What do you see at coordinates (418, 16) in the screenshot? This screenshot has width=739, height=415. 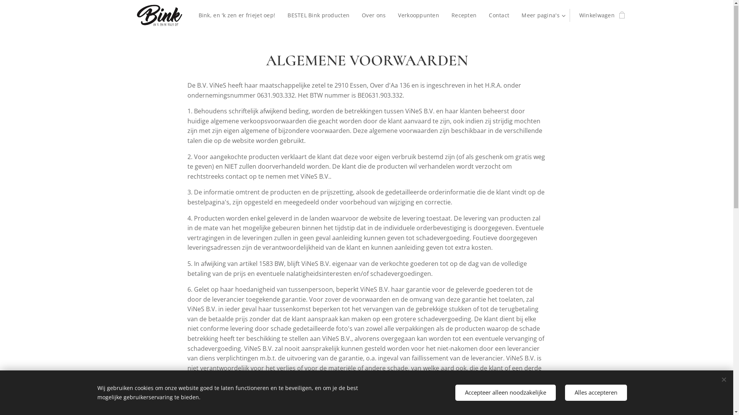 I see `Verkooppunten` at bounding box center [418, 16].